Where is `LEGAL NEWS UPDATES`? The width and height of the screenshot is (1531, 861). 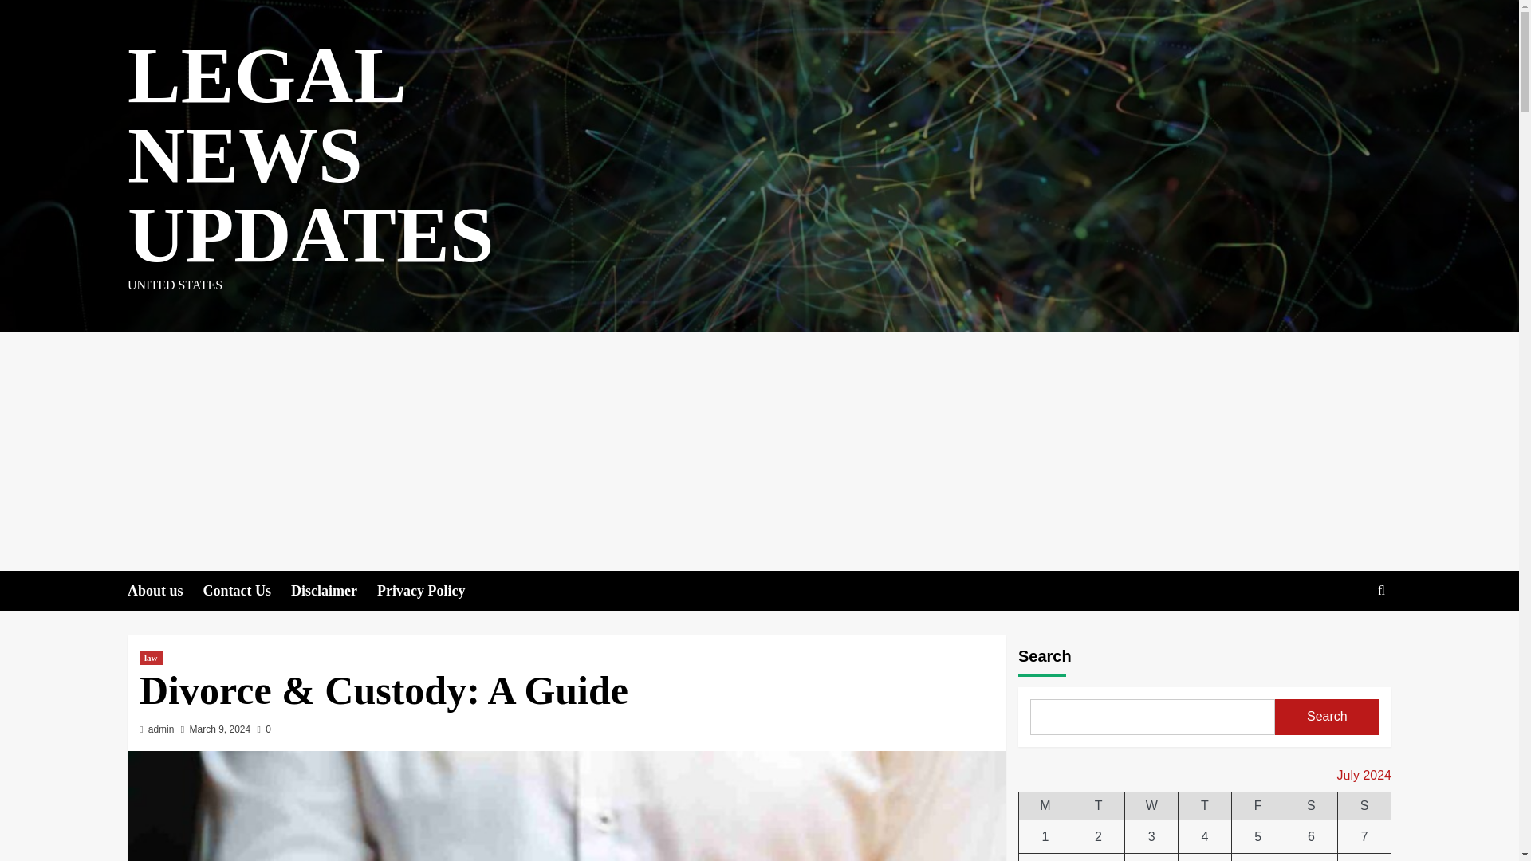 LEGAL NEWS UPDATES is located at coordinates (309, 155).